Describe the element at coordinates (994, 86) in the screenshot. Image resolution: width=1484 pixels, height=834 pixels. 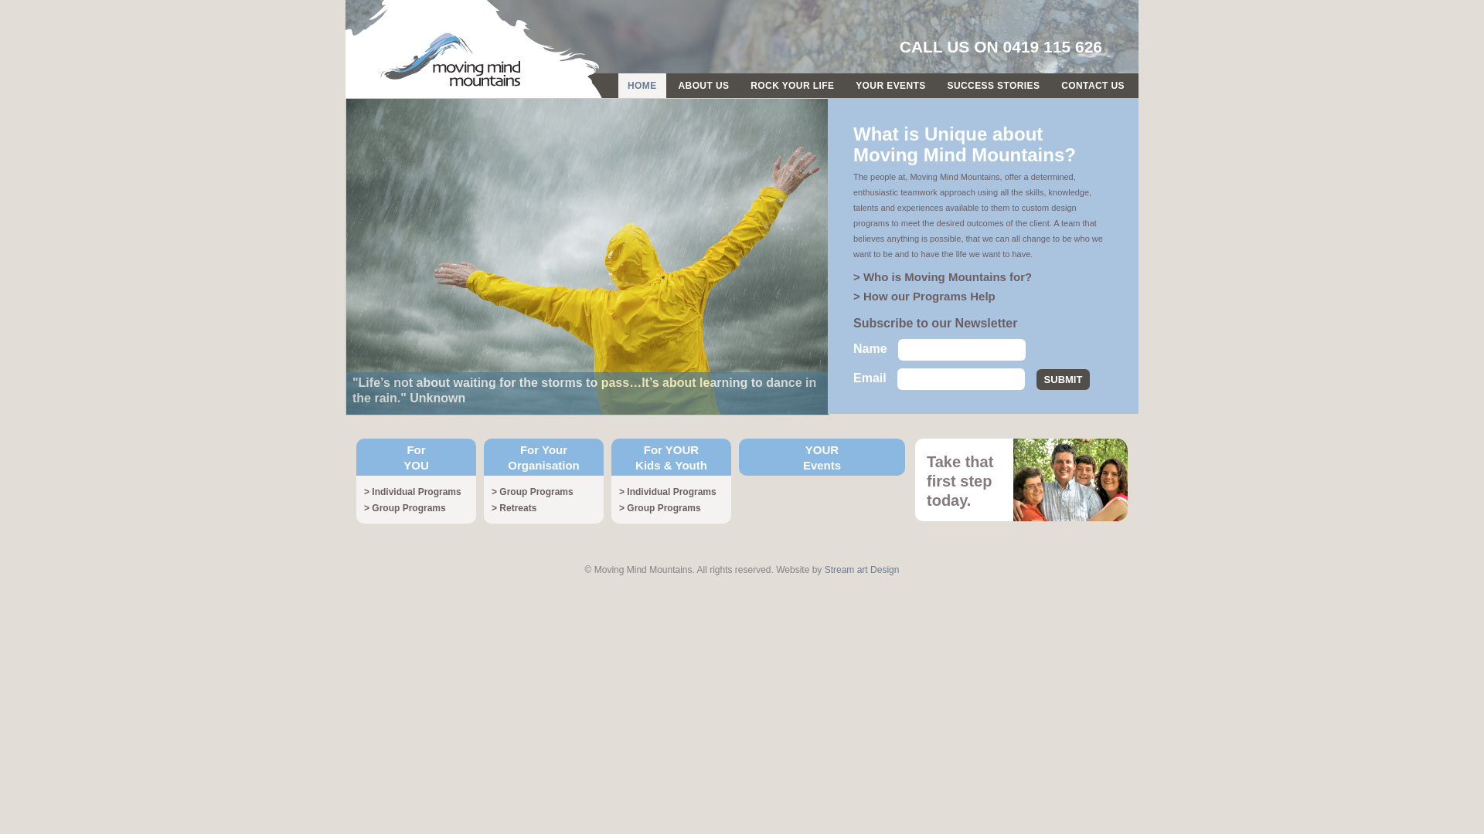
I see `SUCCESS STORIES` at that location.